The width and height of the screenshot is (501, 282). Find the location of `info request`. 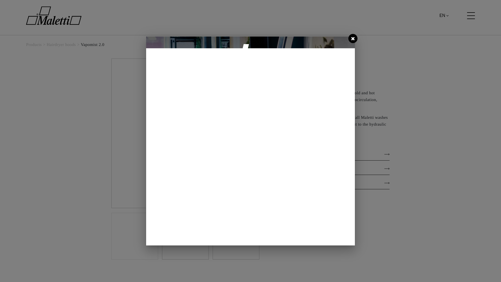

info request is located at coordinates (331, 214).